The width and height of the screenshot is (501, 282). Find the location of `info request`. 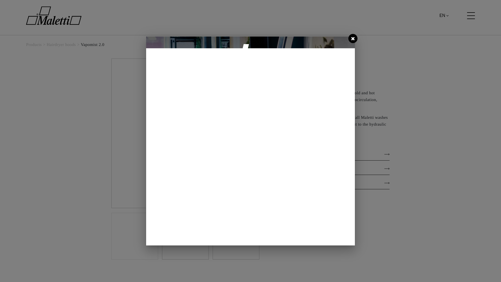

info request is located at coordinates (331, 214).